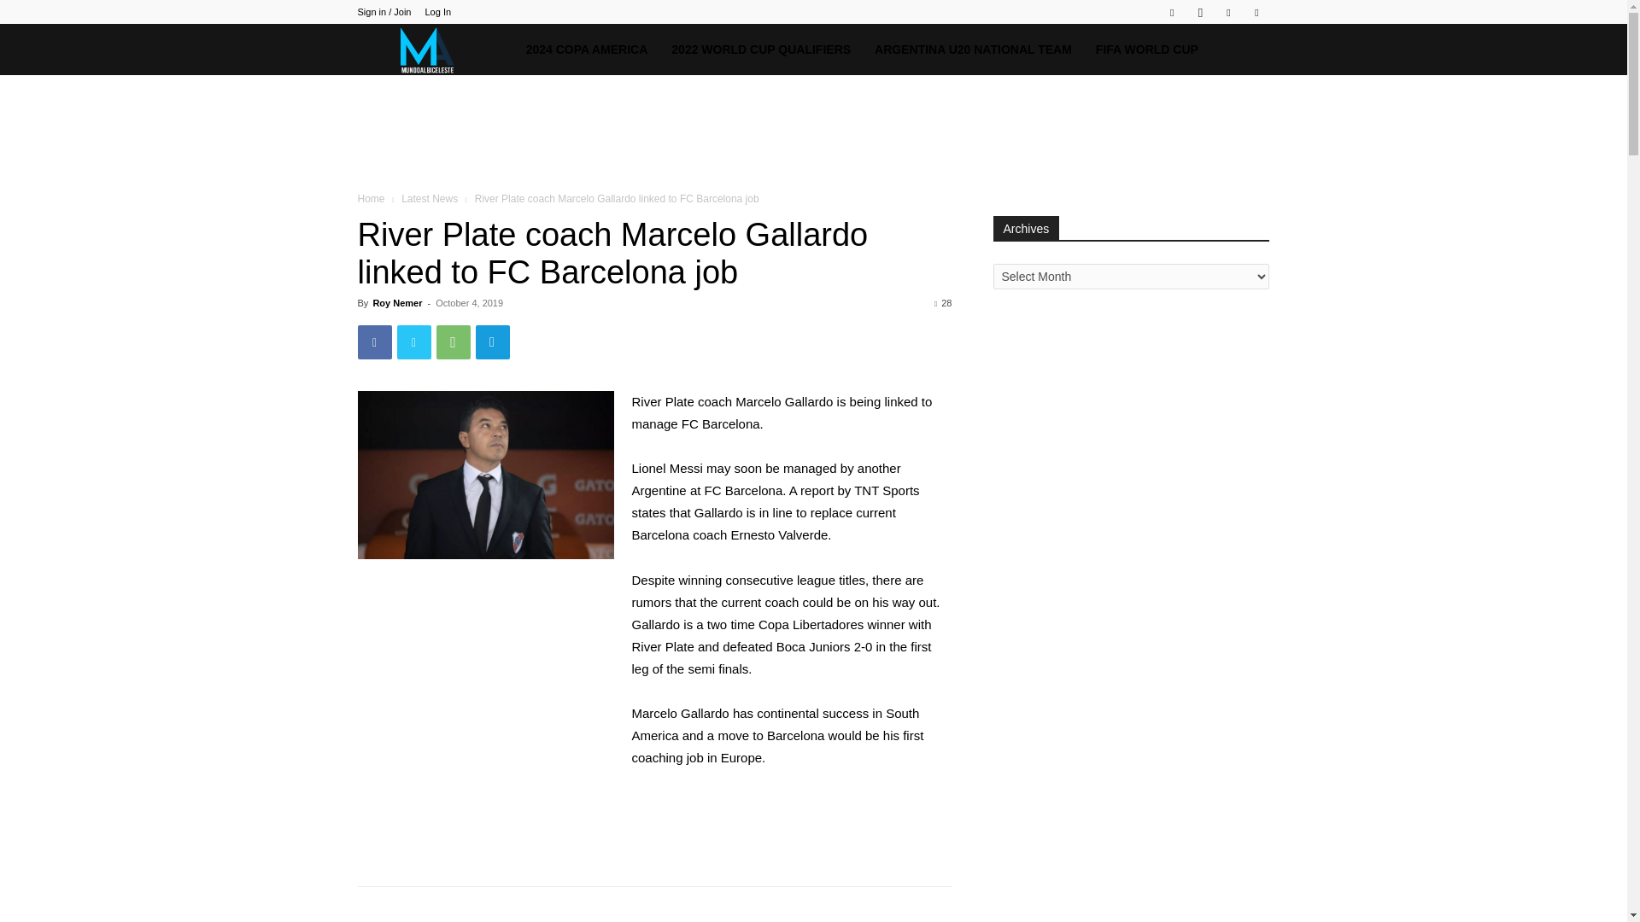 The image size is (1640, 922). Describe the element at coordinates (1172, 12) in the screenshot. I see `Facebook` at that location.